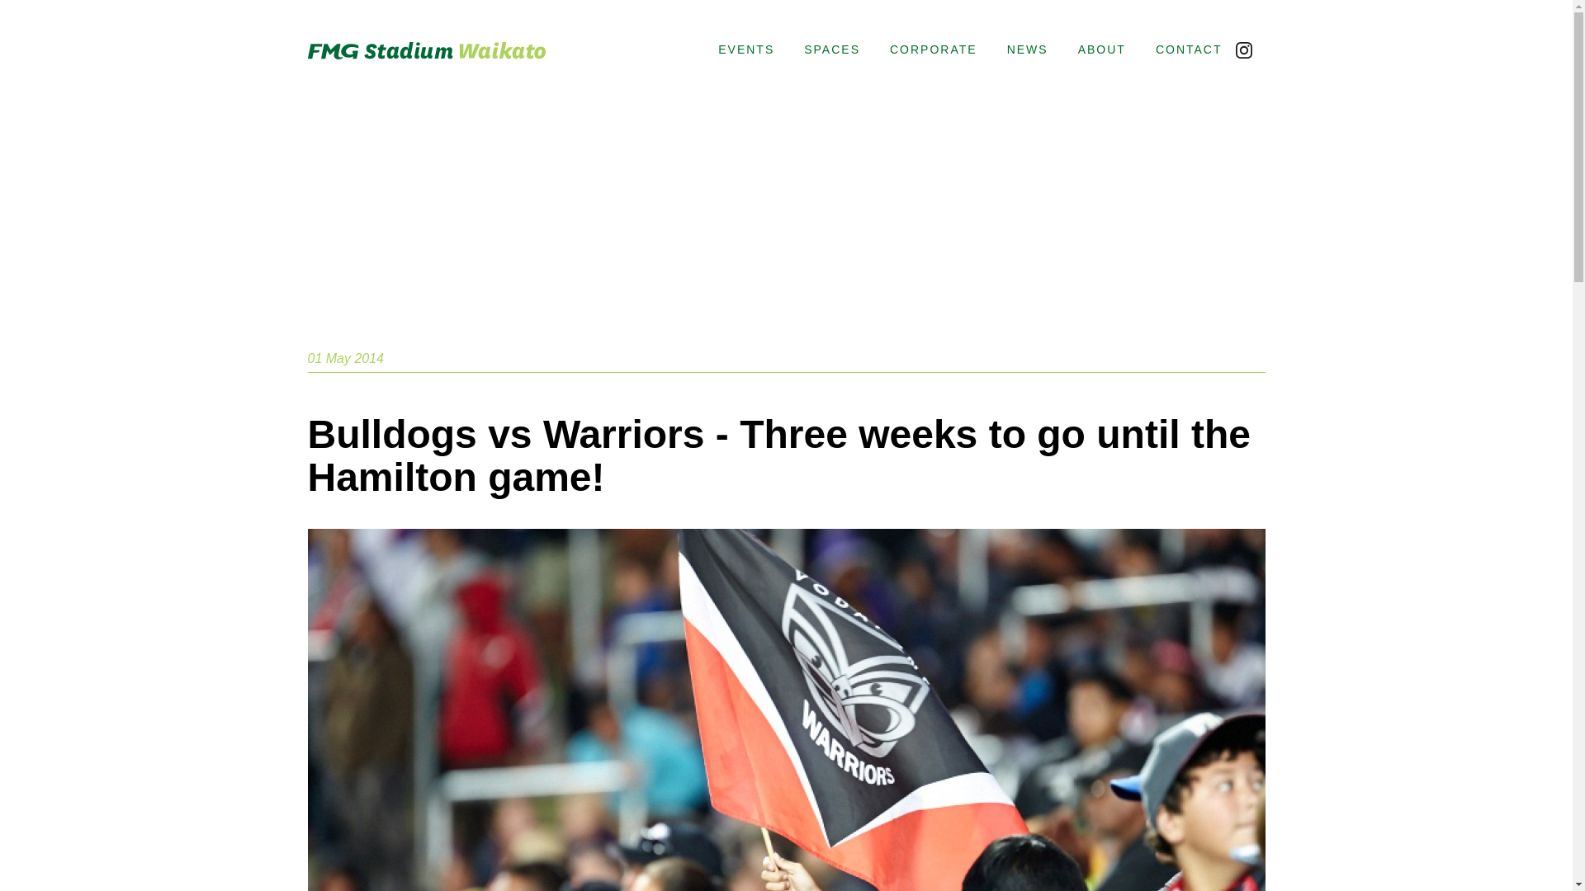 The height and width of the screenshot is (891, 1585). What do you see at coordinates (746, 49) in the screenshot?
I see `EVENTS` at bounding box center [746, 49].